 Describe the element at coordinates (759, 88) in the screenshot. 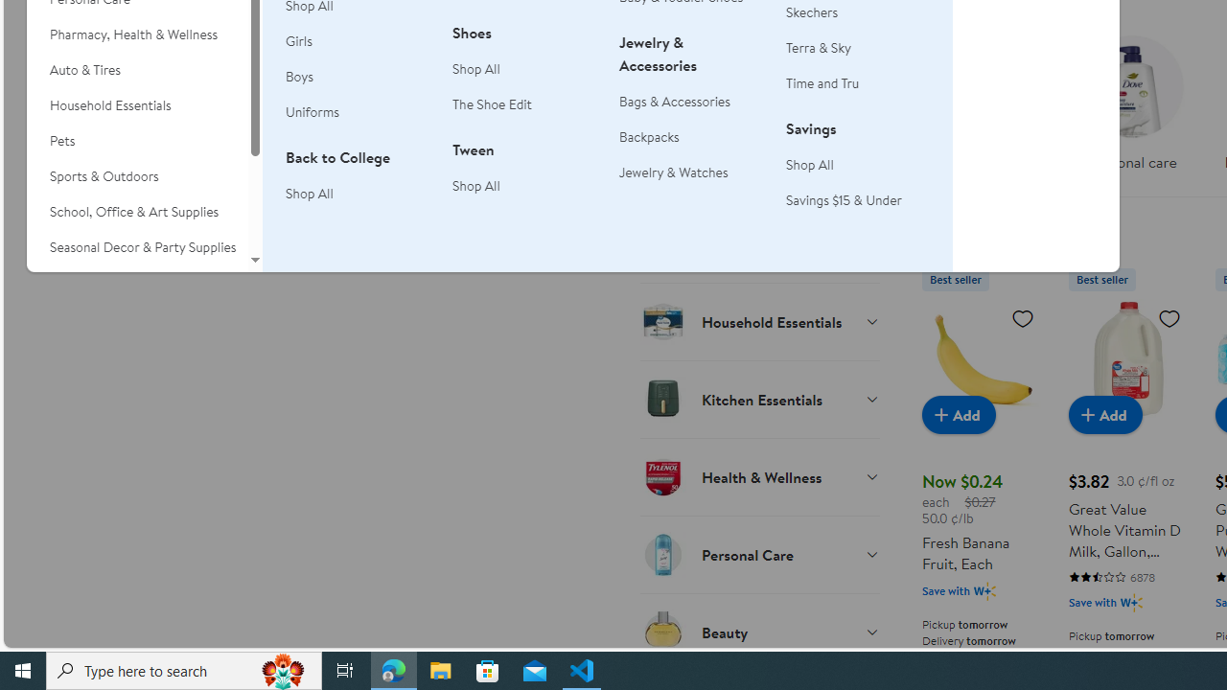

I see `Beverages` at that location.